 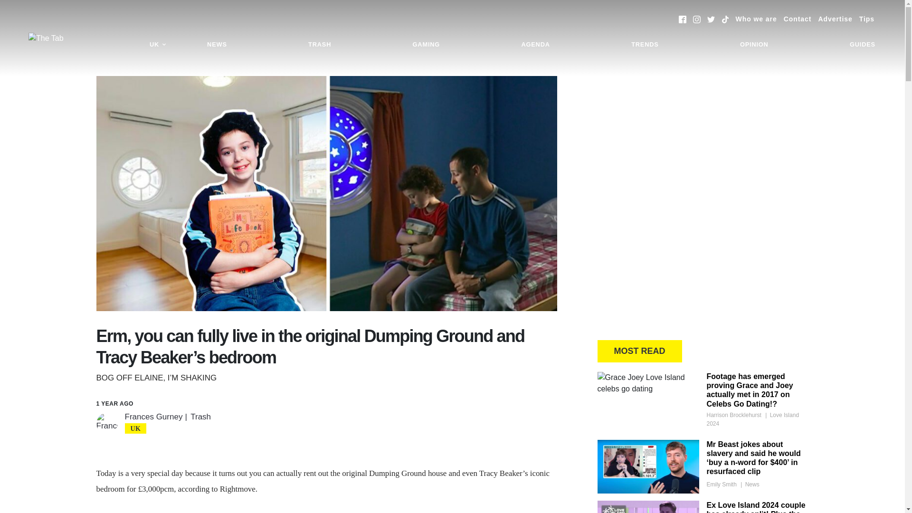 What do you see at coordinates (863, 45) in the screenshot?
I see `GUIDES` at bounding box center [863, 45].